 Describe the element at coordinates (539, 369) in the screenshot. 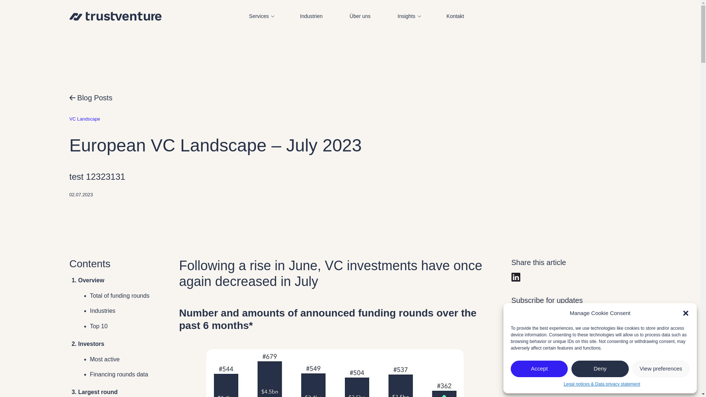

I see `Accept` at that location.